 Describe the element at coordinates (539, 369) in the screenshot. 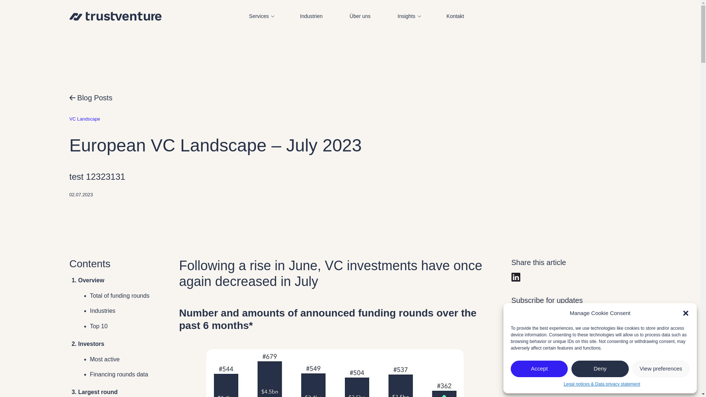

I see `Accept` at that location.